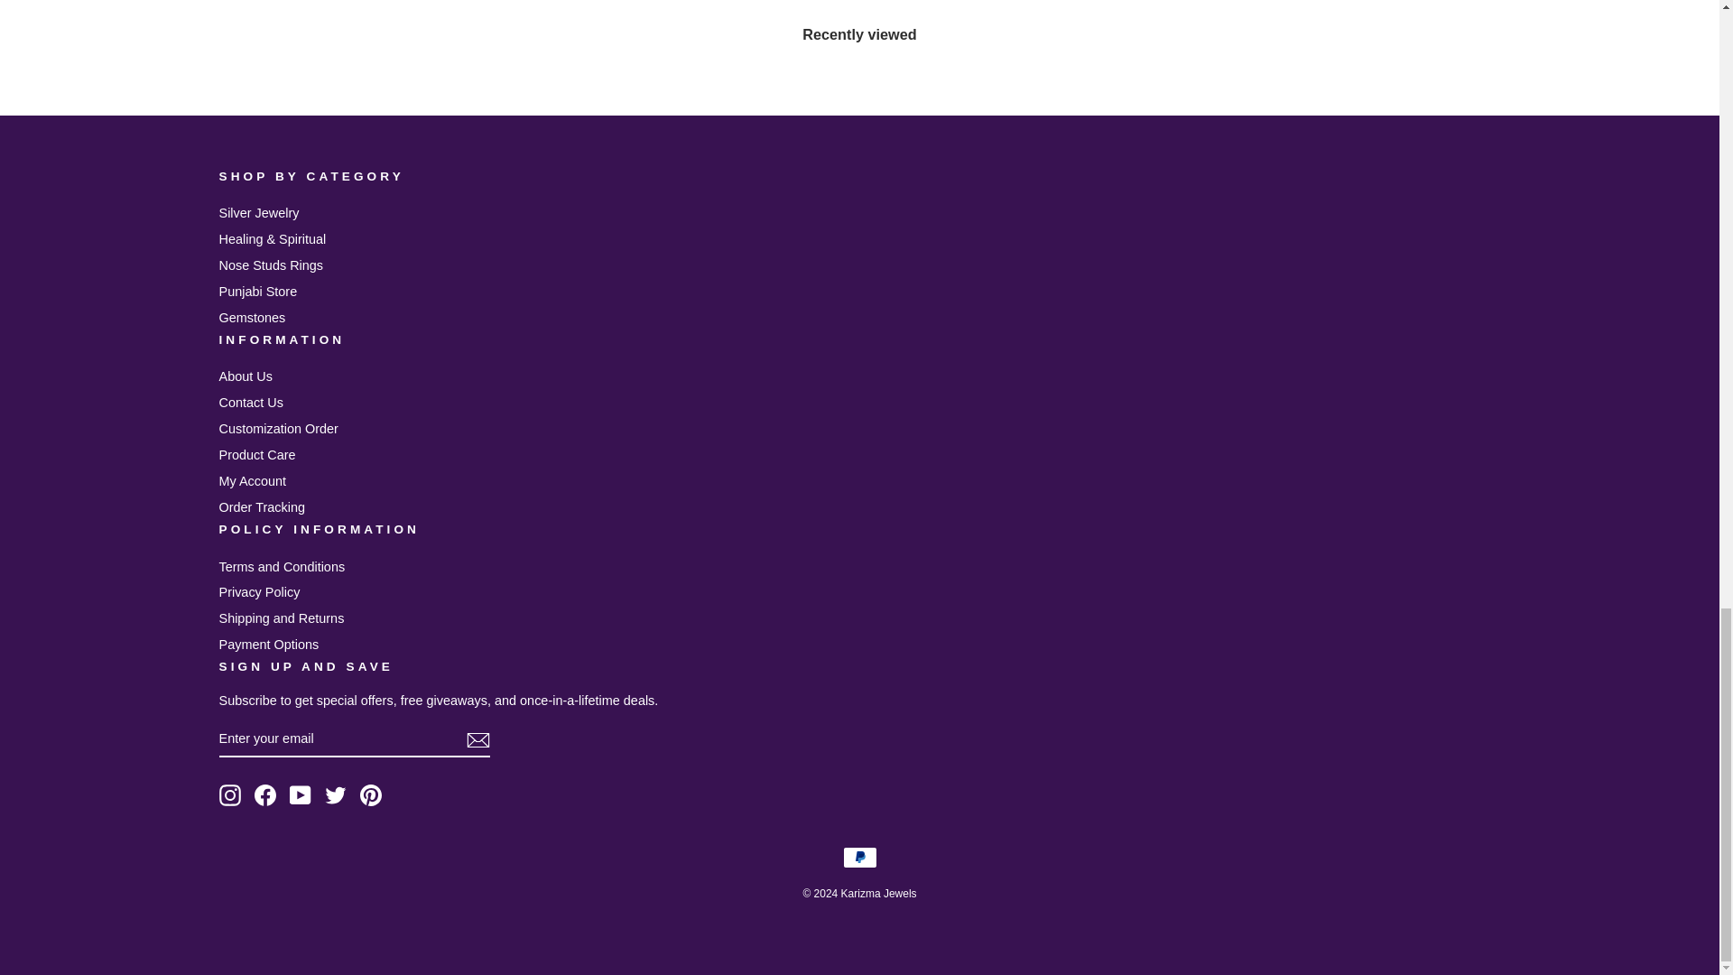 This screenshot has width=1733, height=975. Describe the element at coordinates (229, 795) in the screenshot. I see `instagram` at that location.